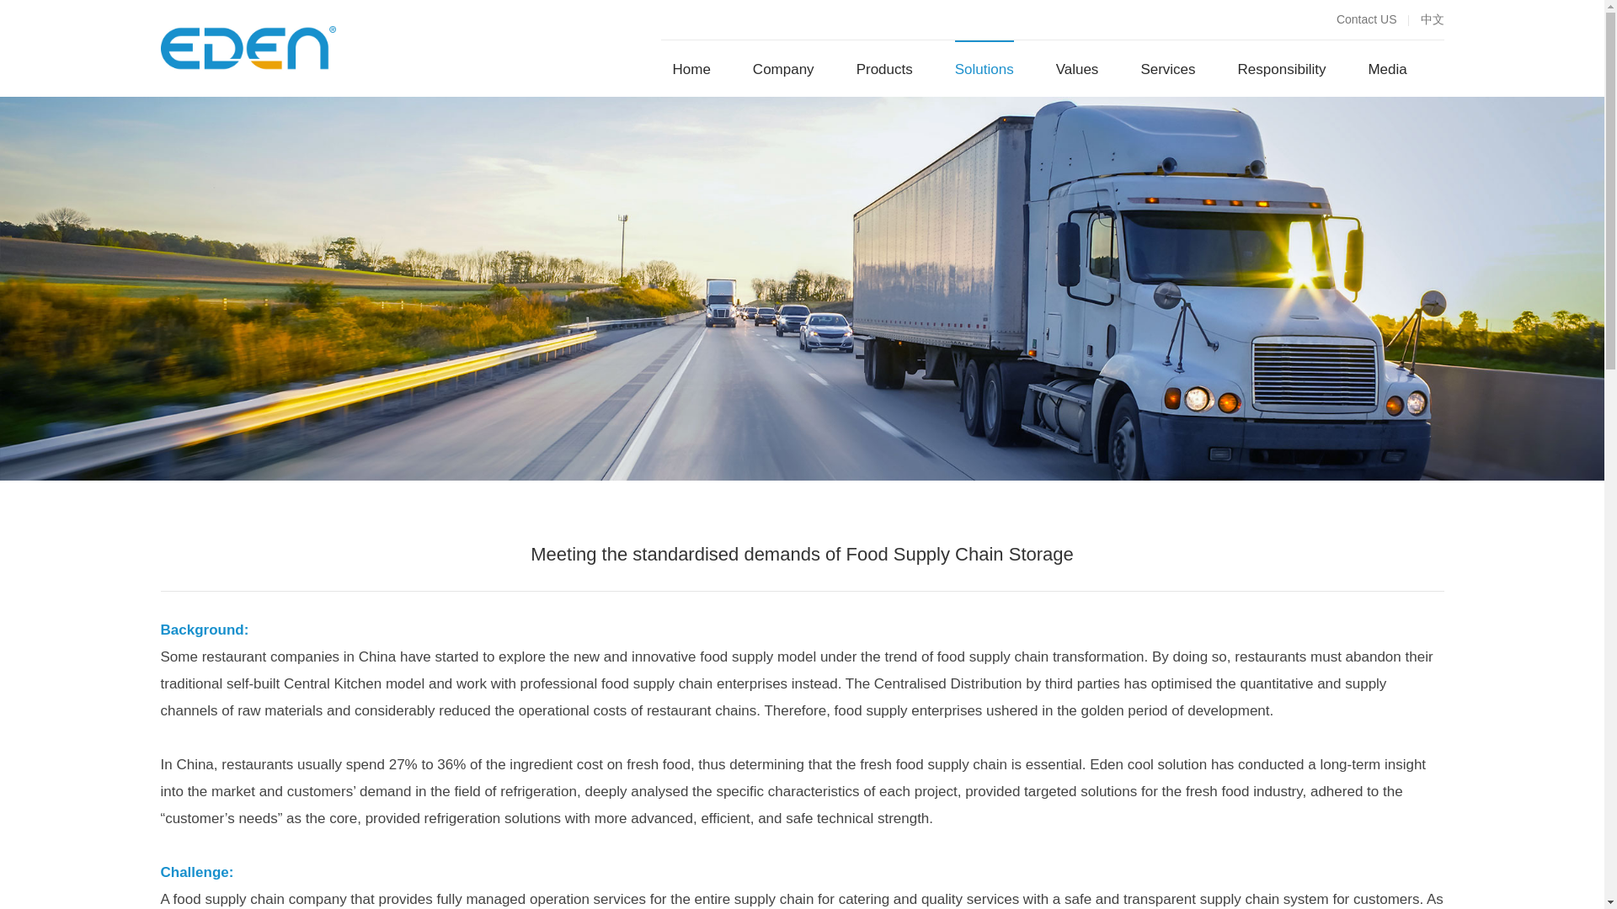 Image resolution: width=1617 pixels, height=909 pixels. I want to click on Services, so click(1167, 69).